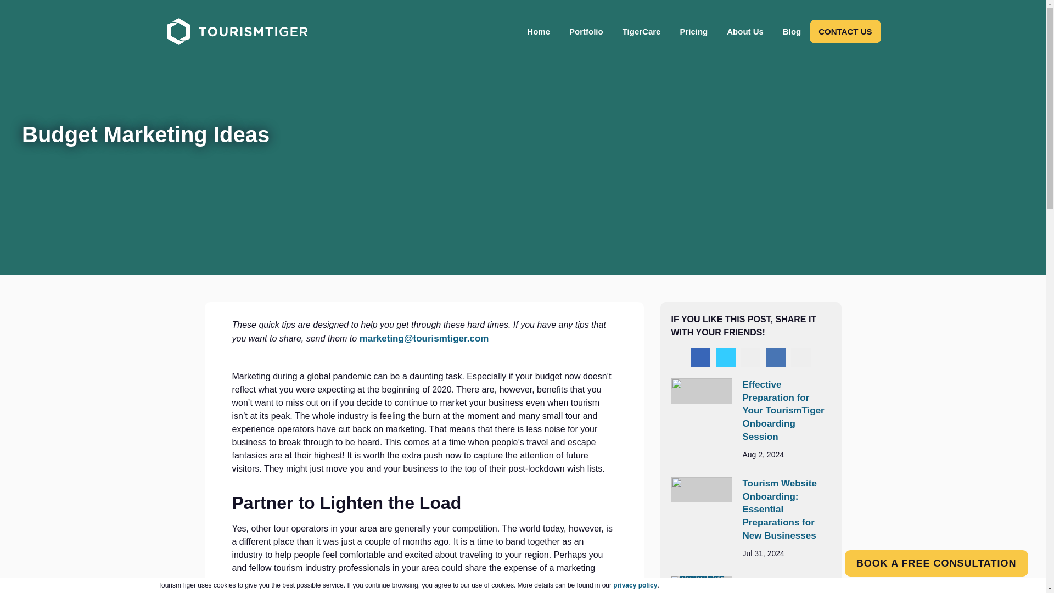 This screenshot has width=1054, height=593. I want to click on Blog, so click(792, 31).